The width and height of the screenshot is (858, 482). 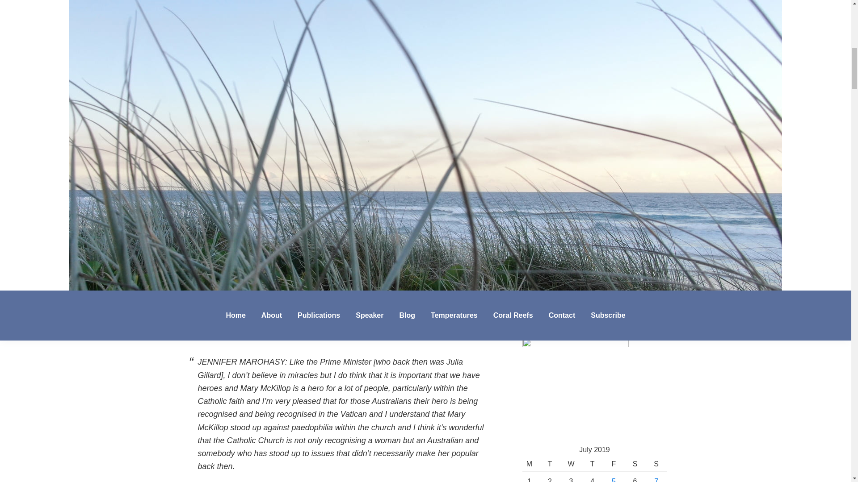 I want to click on Murray Darling News, so click(x=526, y=186).